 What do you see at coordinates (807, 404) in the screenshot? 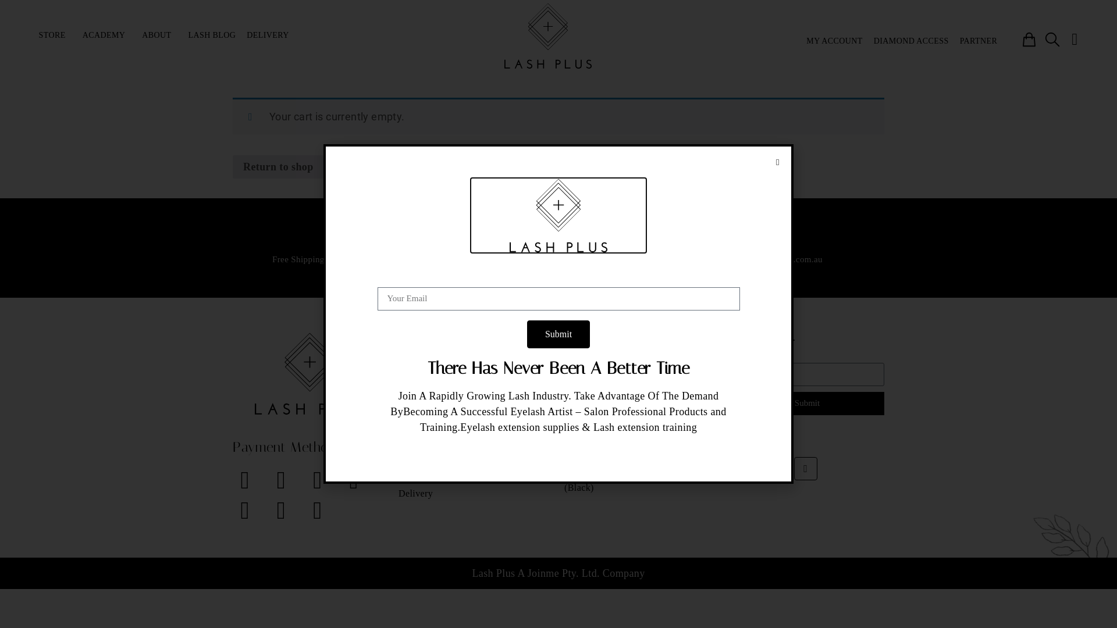
I see `Submit` at bounding box center [807, 404].